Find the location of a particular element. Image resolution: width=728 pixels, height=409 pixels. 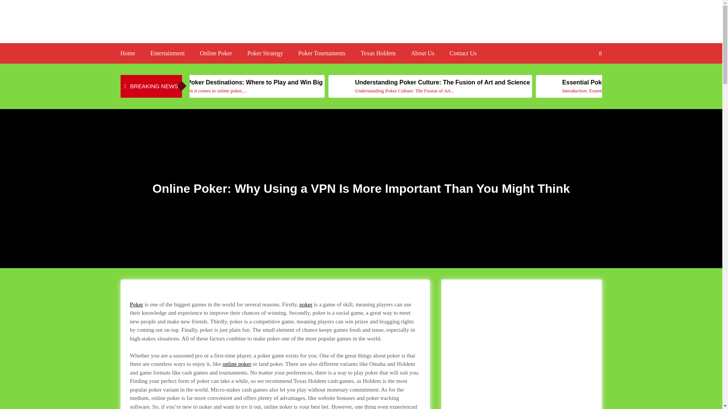

Poker Tournaments is located at coordinates (322, 53).